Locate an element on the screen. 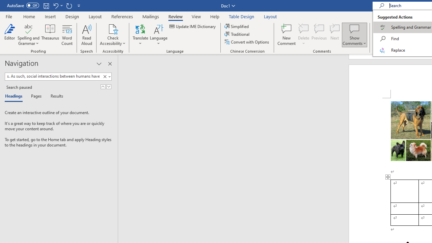  Previous is located at coordinates (319, 34).